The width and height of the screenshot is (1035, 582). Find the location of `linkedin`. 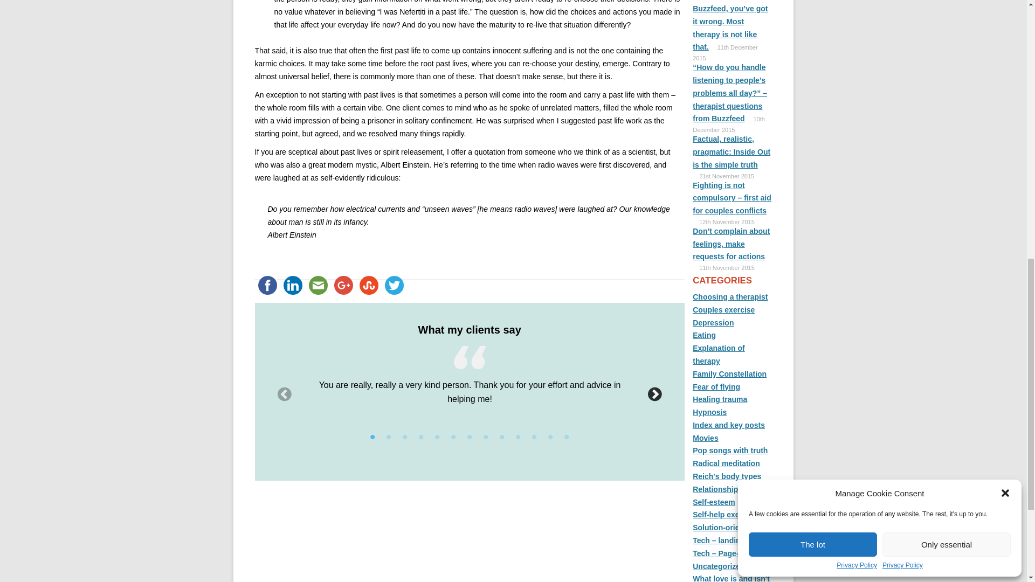

linkedin is located at coordinates (293, 285).